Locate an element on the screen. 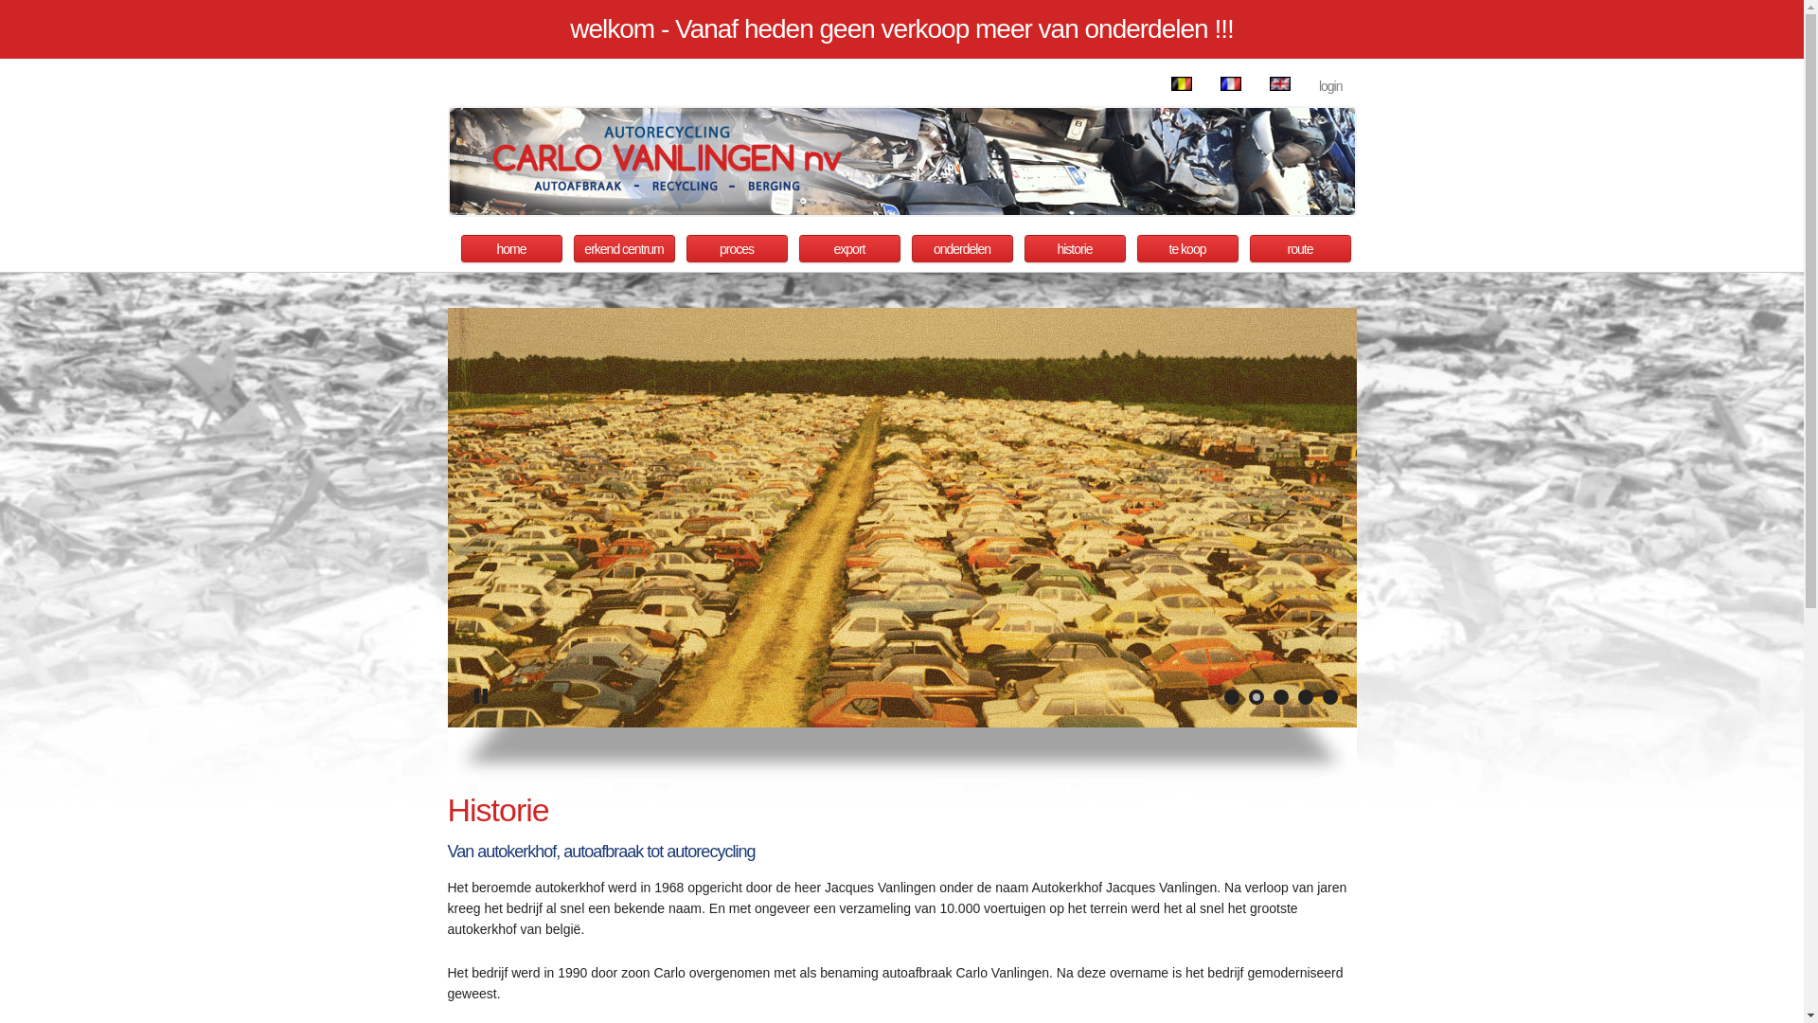 The width and height of the screenshot is (1818, 1023). erkend centrum is located at coordinates (625, 248).